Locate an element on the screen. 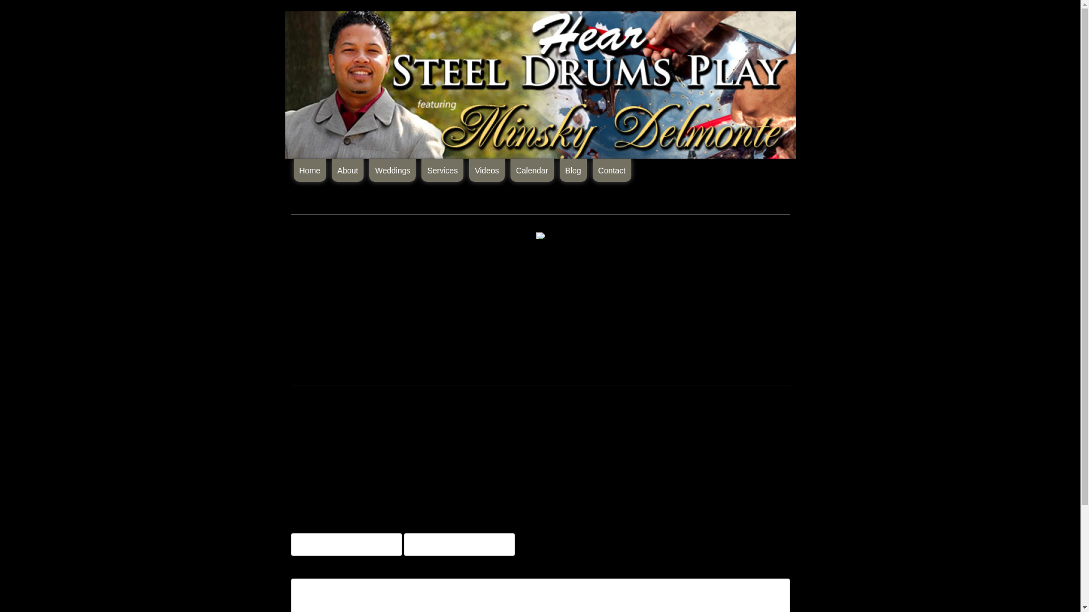 Image resolution: width=1089 pixels, height=612 pixels. Services is located at coordinates (442, 170).